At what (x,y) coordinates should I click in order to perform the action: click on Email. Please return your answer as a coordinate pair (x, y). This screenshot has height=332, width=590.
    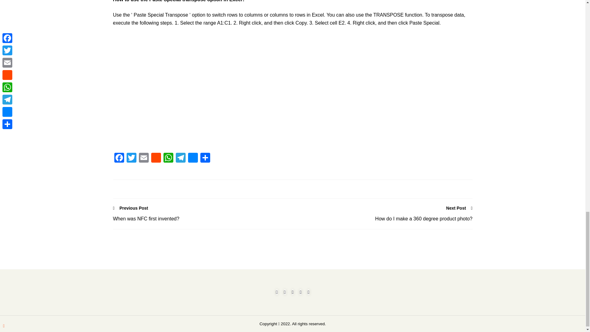
    Looking at the image, I should click on (144, 158).